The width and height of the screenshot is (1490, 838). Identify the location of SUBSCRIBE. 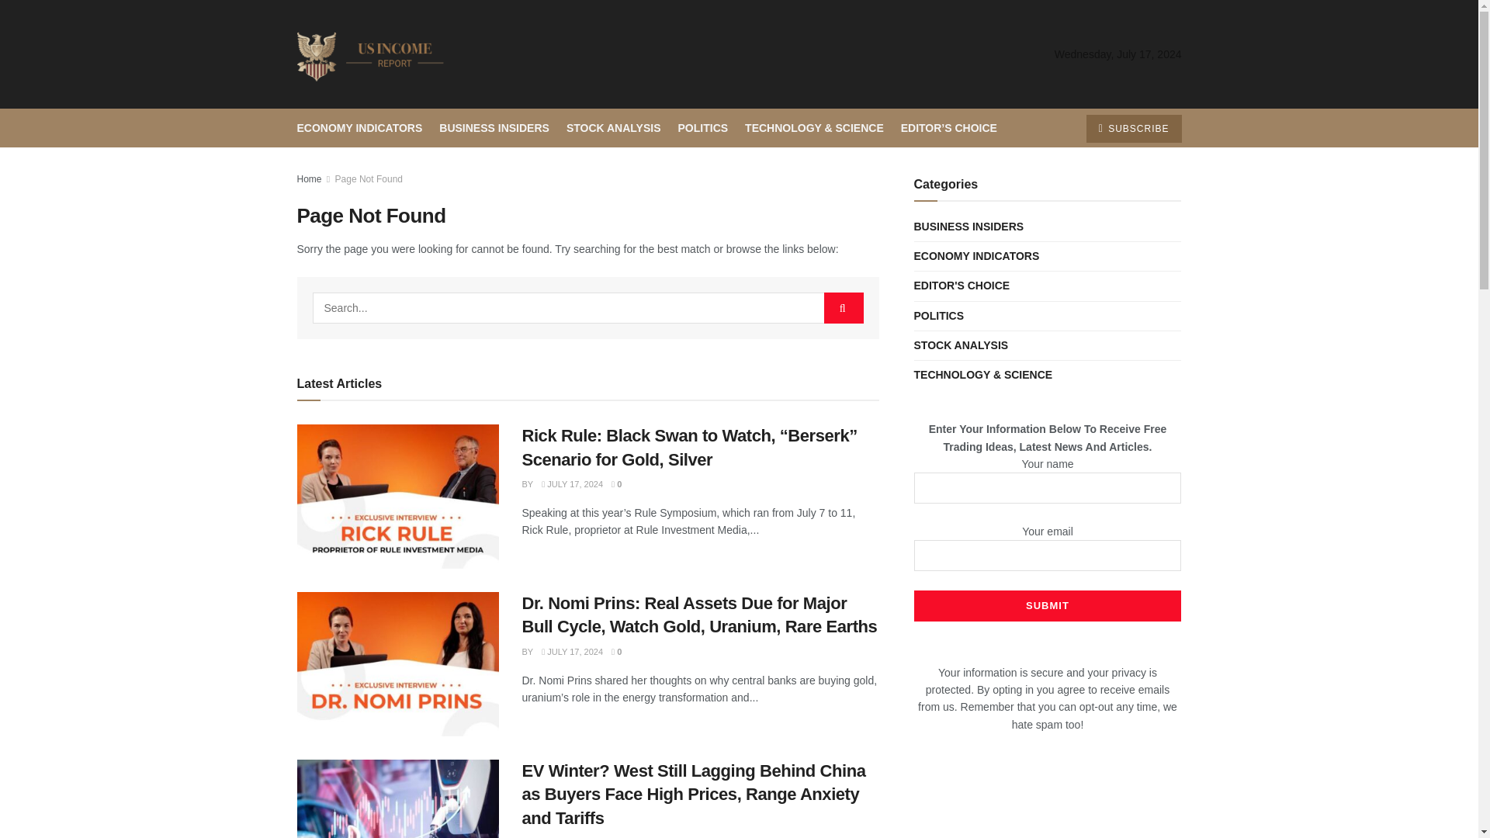
(1133, 128).